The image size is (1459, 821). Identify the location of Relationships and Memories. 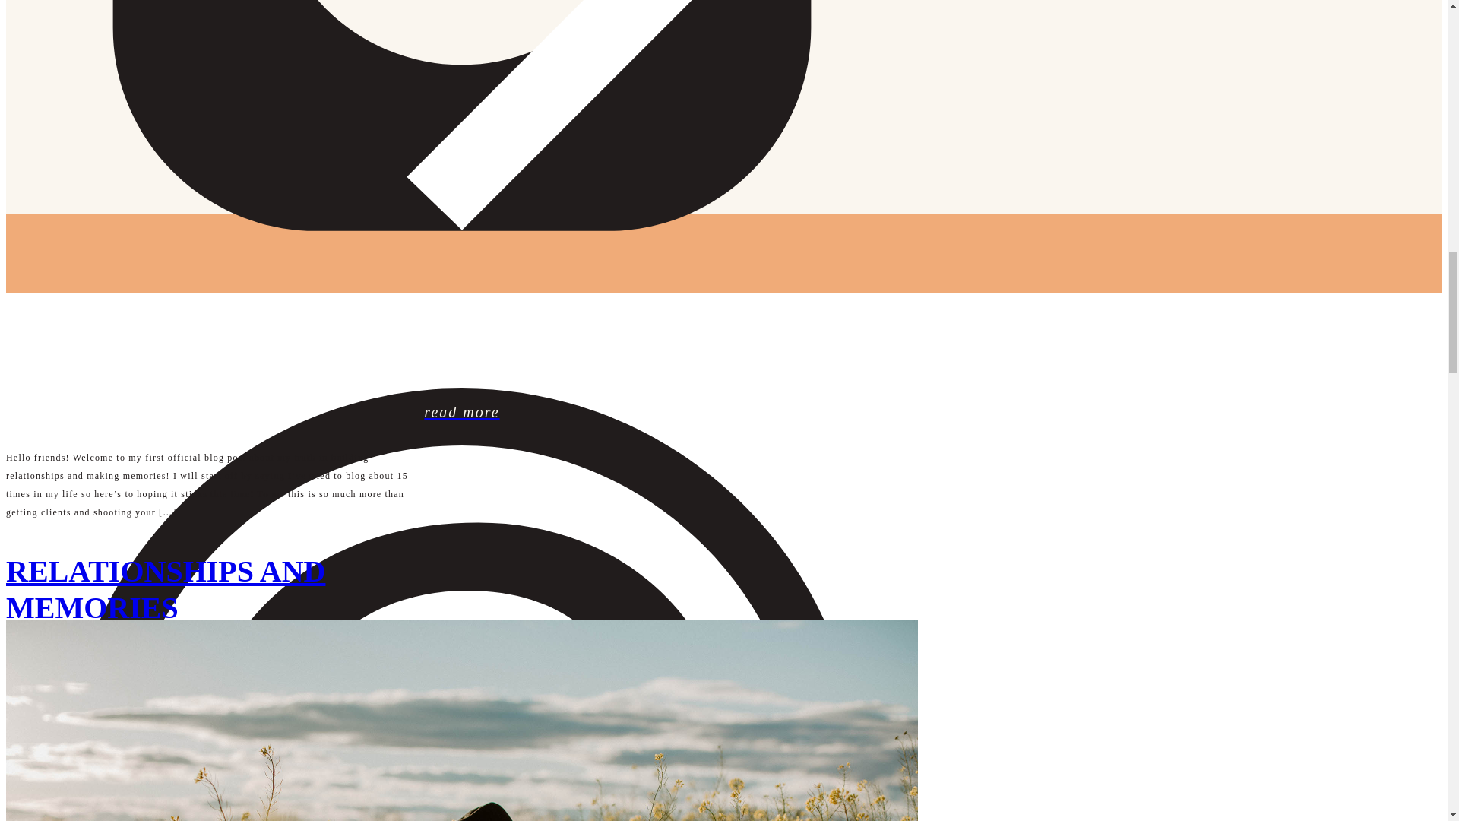
(461, 412).